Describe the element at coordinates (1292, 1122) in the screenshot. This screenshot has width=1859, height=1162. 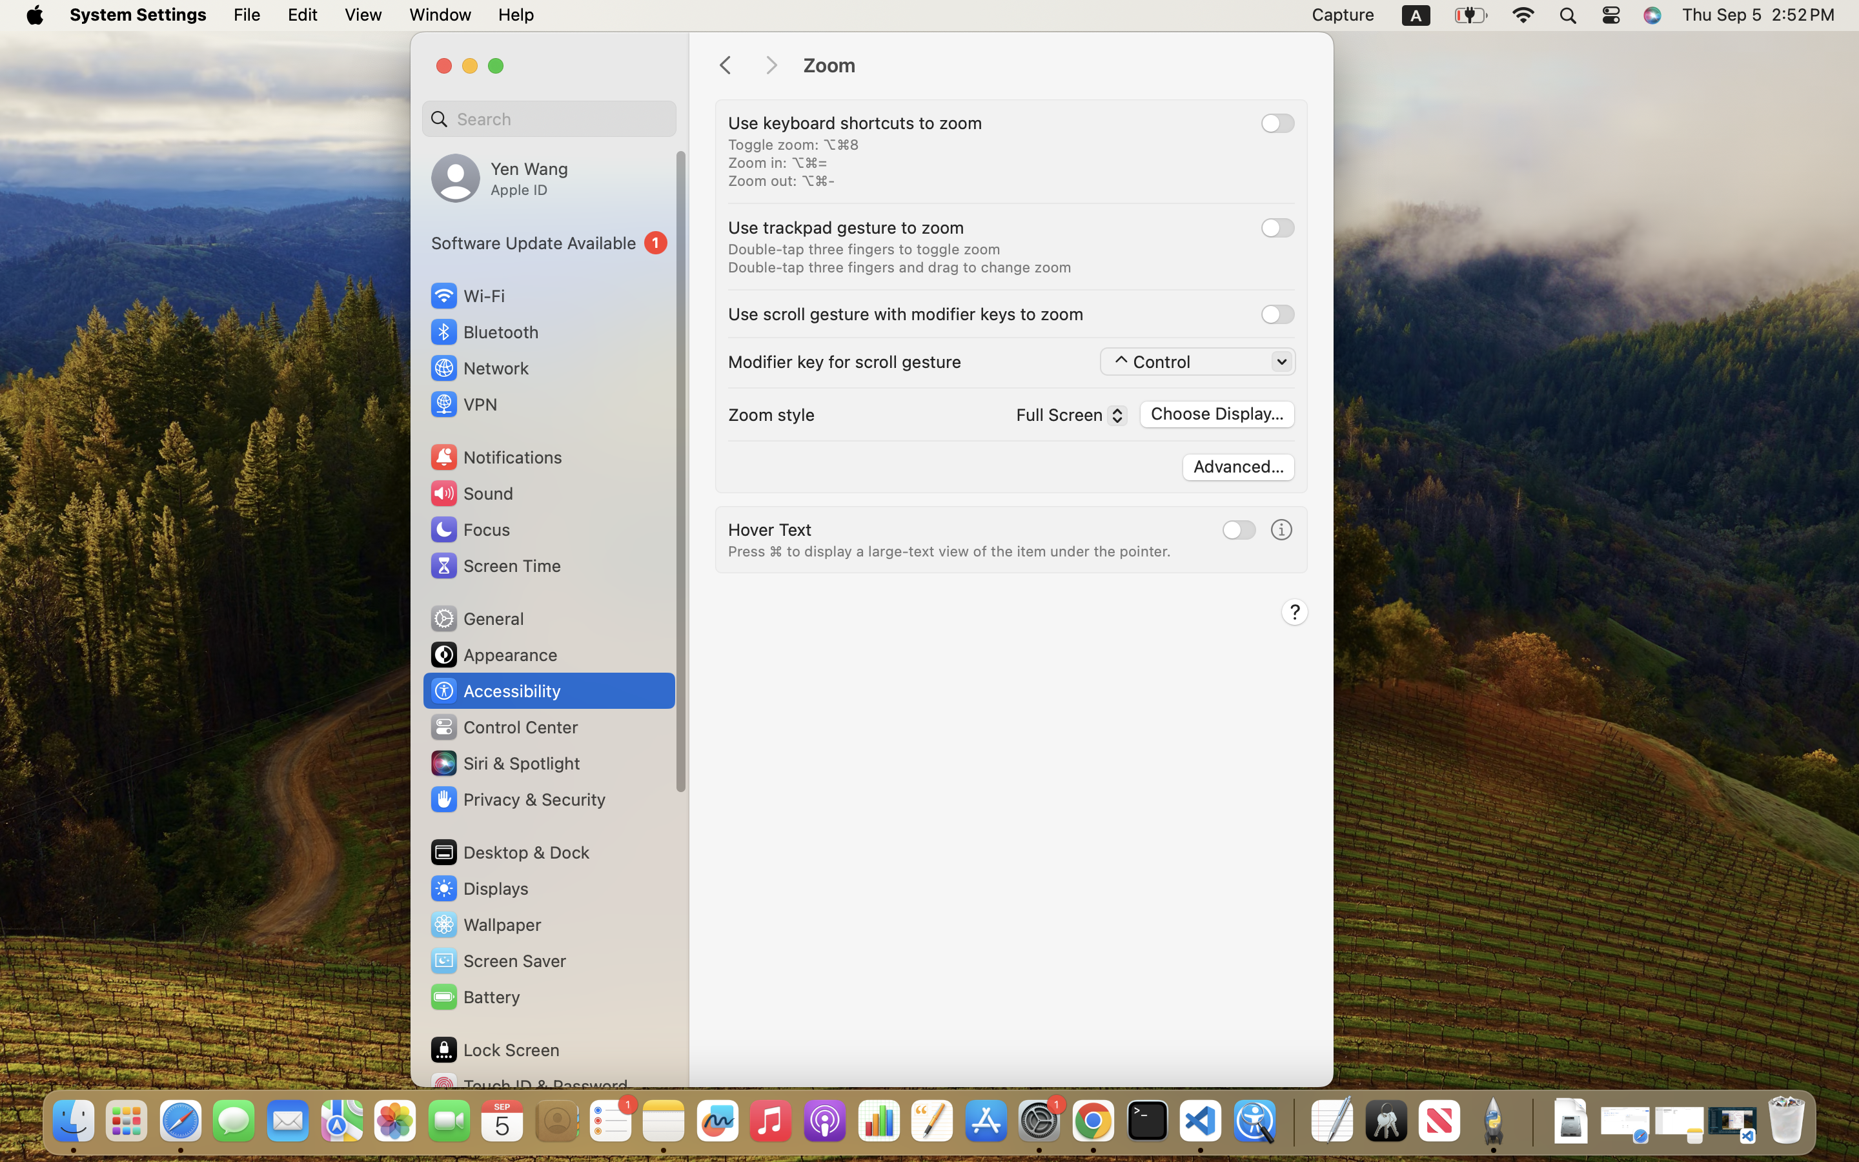
I see `0.4285714328289032` at that location.